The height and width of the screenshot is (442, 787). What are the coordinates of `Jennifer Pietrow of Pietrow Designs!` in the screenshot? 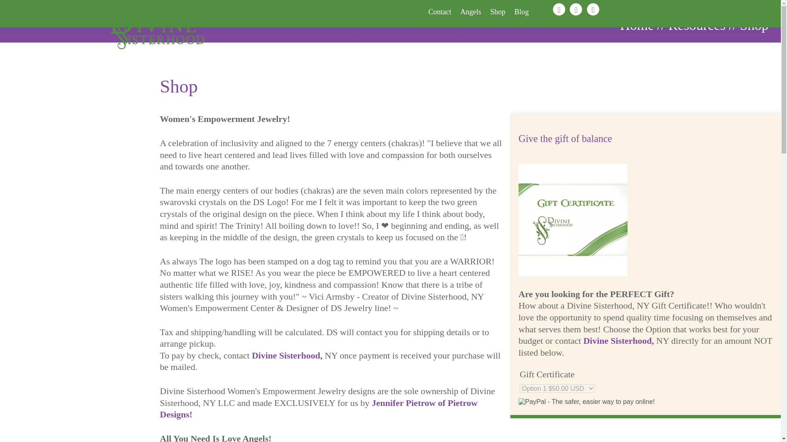 It's located at (318, 409).